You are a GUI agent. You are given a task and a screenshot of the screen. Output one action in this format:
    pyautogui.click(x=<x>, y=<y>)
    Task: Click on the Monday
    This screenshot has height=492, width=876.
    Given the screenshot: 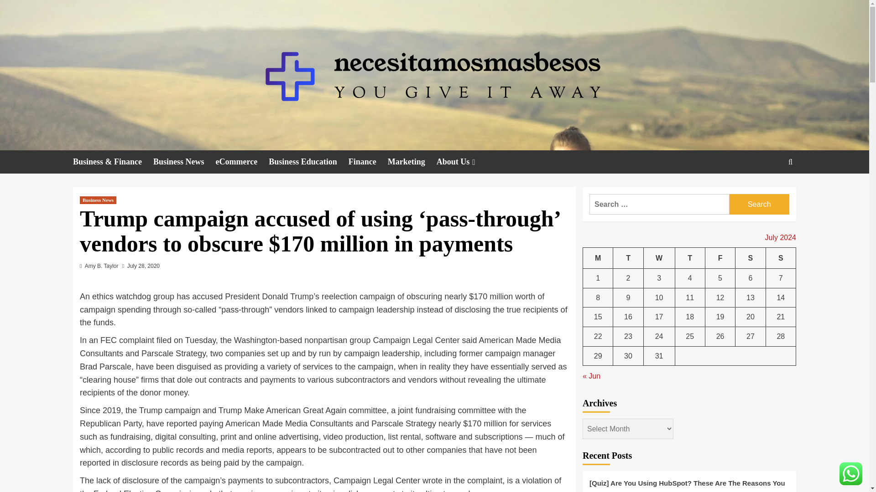 What is the action you would take?
    pyautogui.click(x=598, y=258)
    